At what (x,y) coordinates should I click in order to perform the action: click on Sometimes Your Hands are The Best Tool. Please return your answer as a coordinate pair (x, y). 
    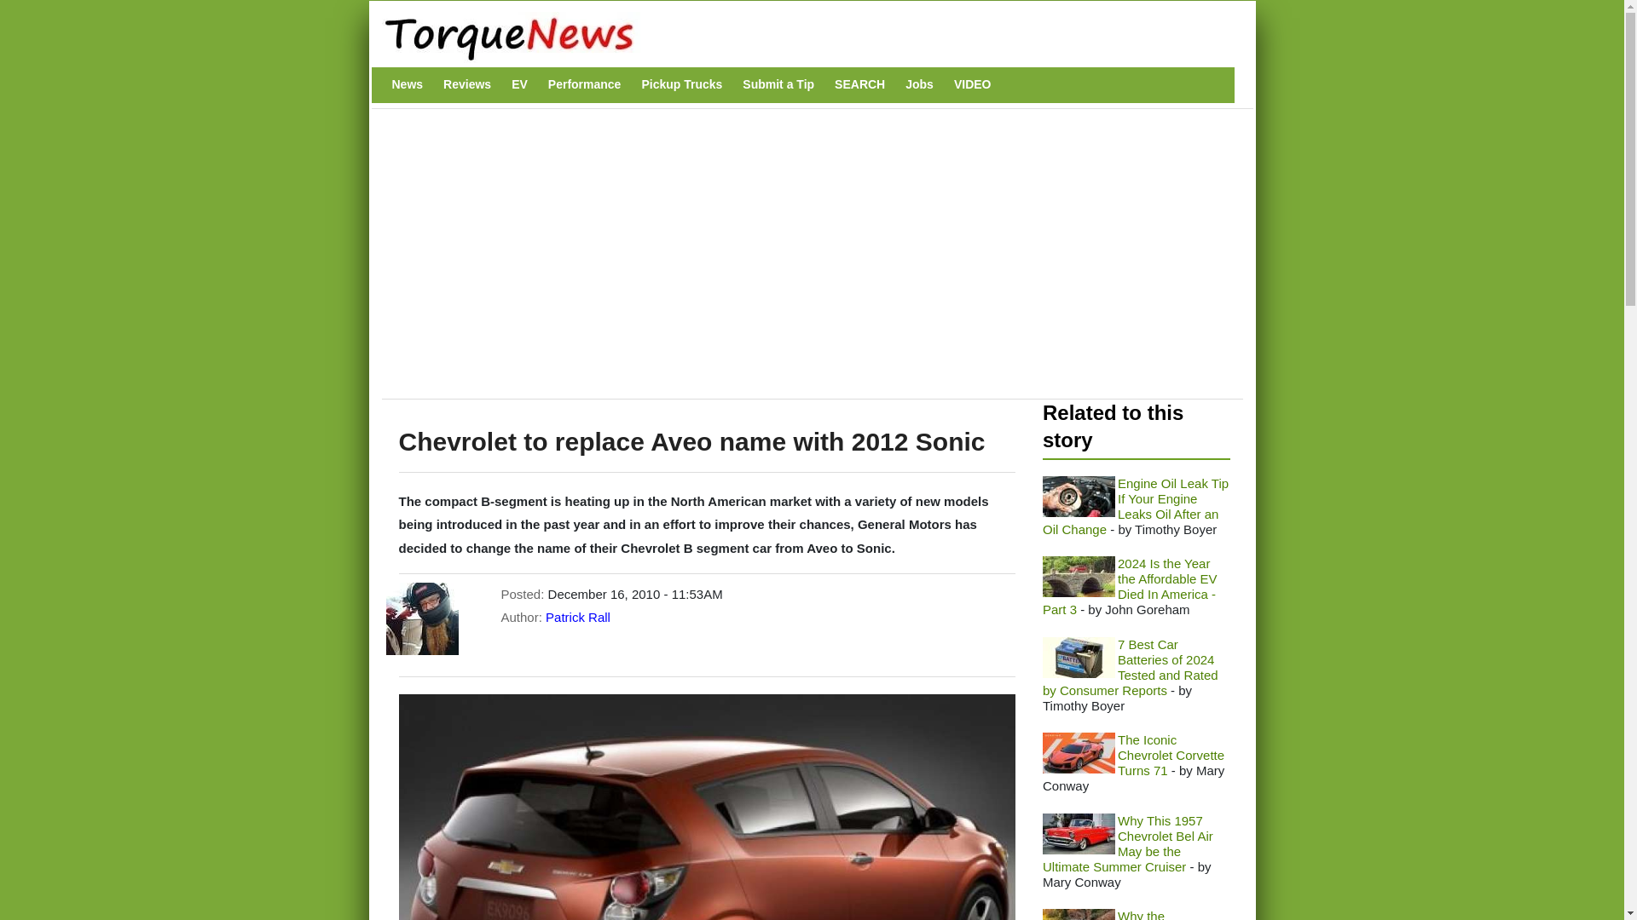
    Looking at the image, I should click on (1079, 496).